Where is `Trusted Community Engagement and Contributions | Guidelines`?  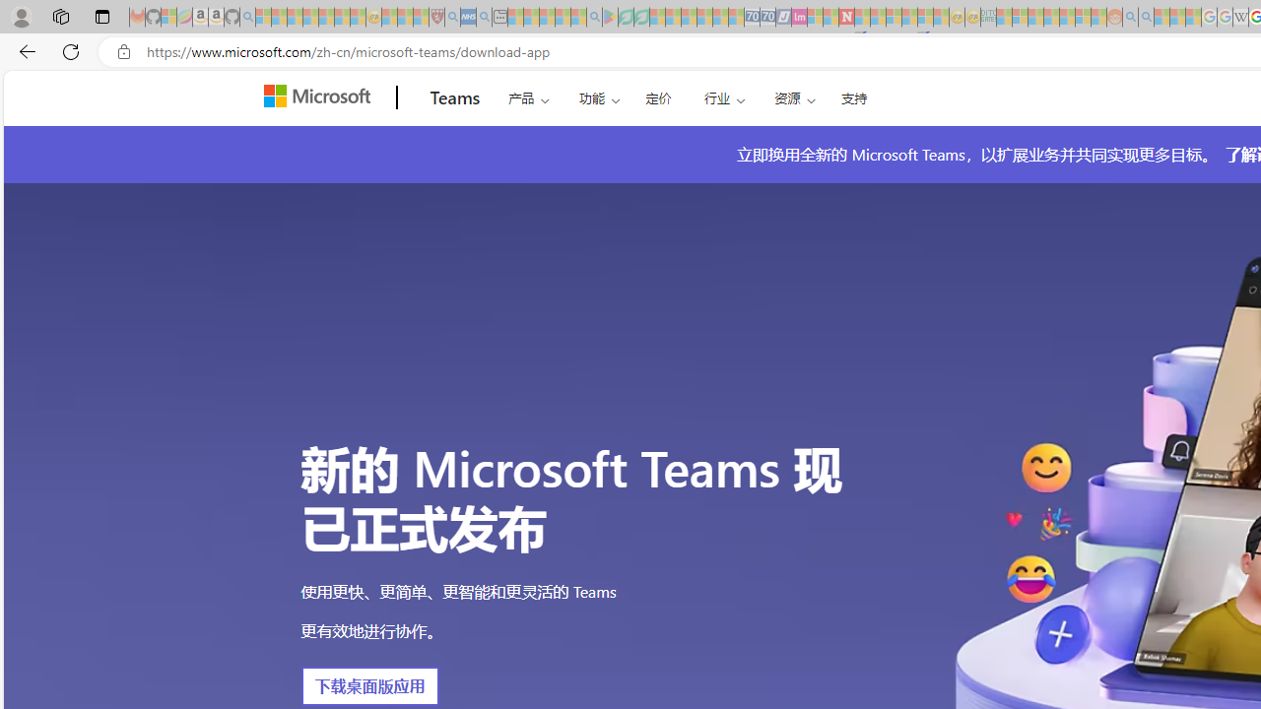
Trusted Community Engagement and Contributions | Guidelines is located at coordinates (862, 18).